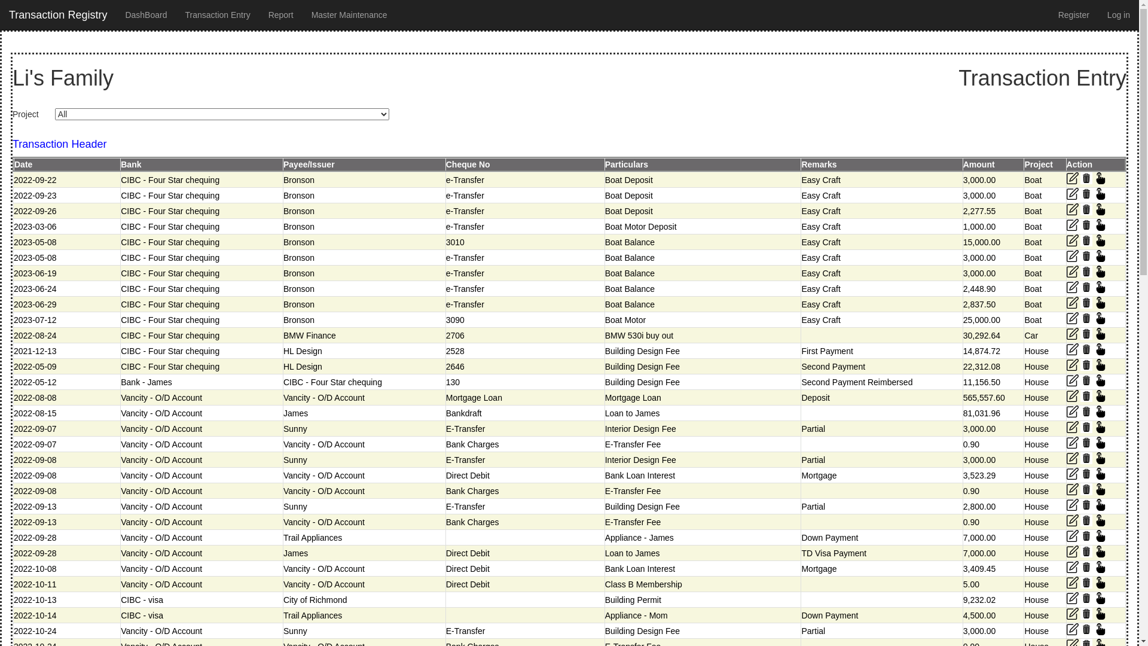  What do you see at coordinates (1086, 474) in the screenshot?
I see `Delete` at bounding box center [1086, 474].